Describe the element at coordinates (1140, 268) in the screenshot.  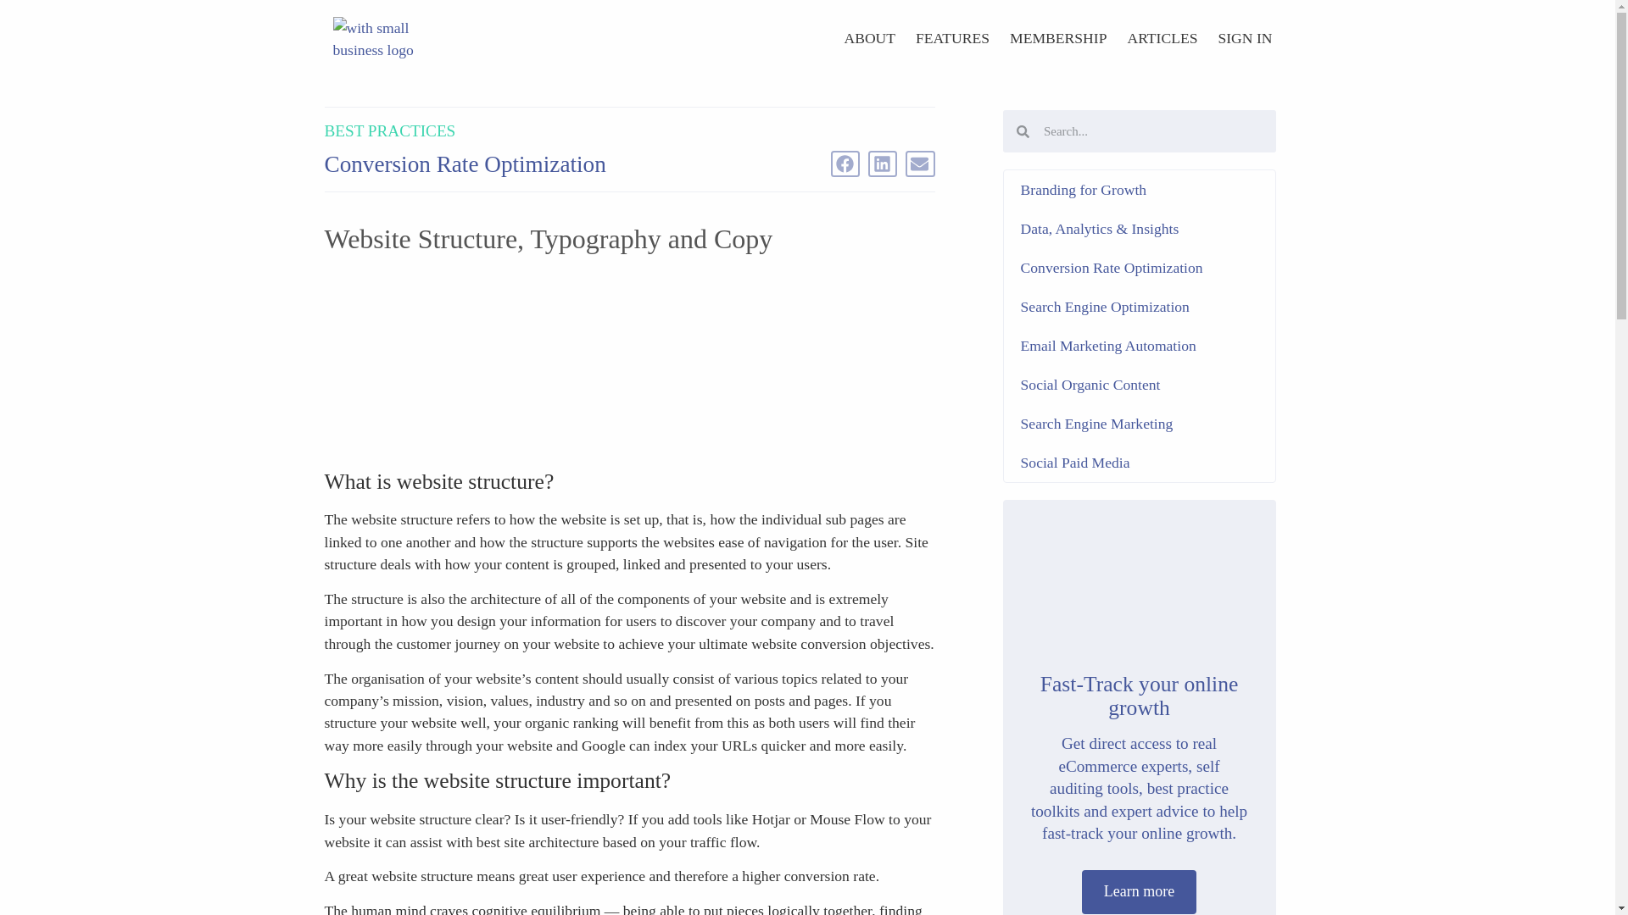
I see `Conversion Rate Optimization` at that location.